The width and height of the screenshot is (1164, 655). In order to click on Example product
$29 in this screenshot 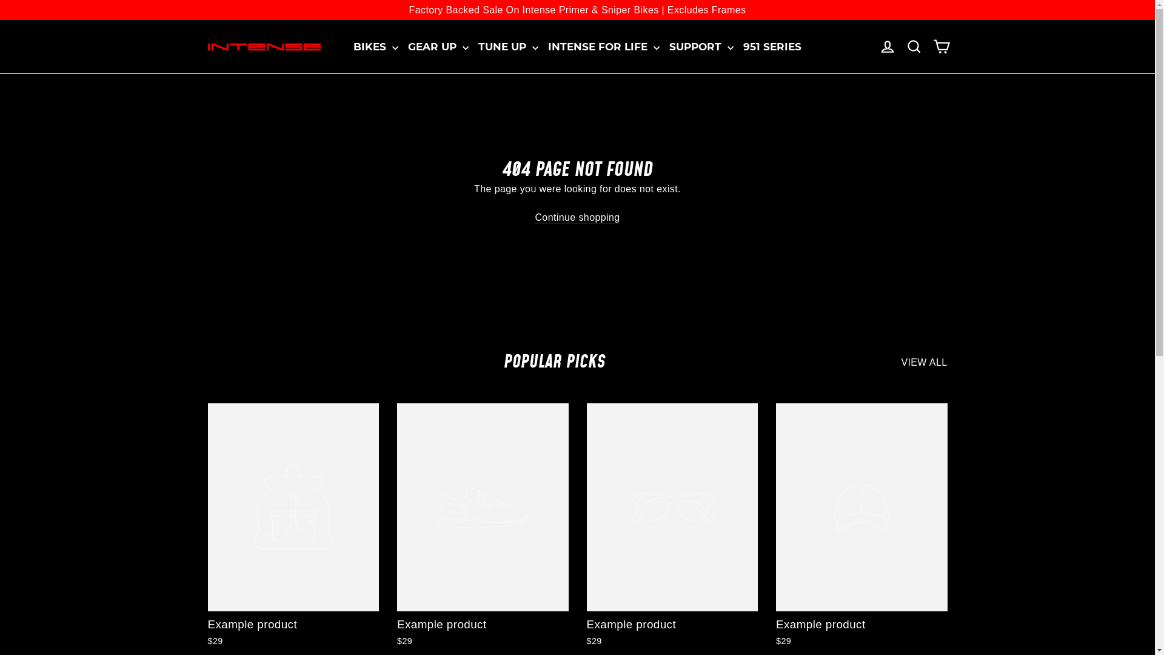, I will do `click(673, 527)`.